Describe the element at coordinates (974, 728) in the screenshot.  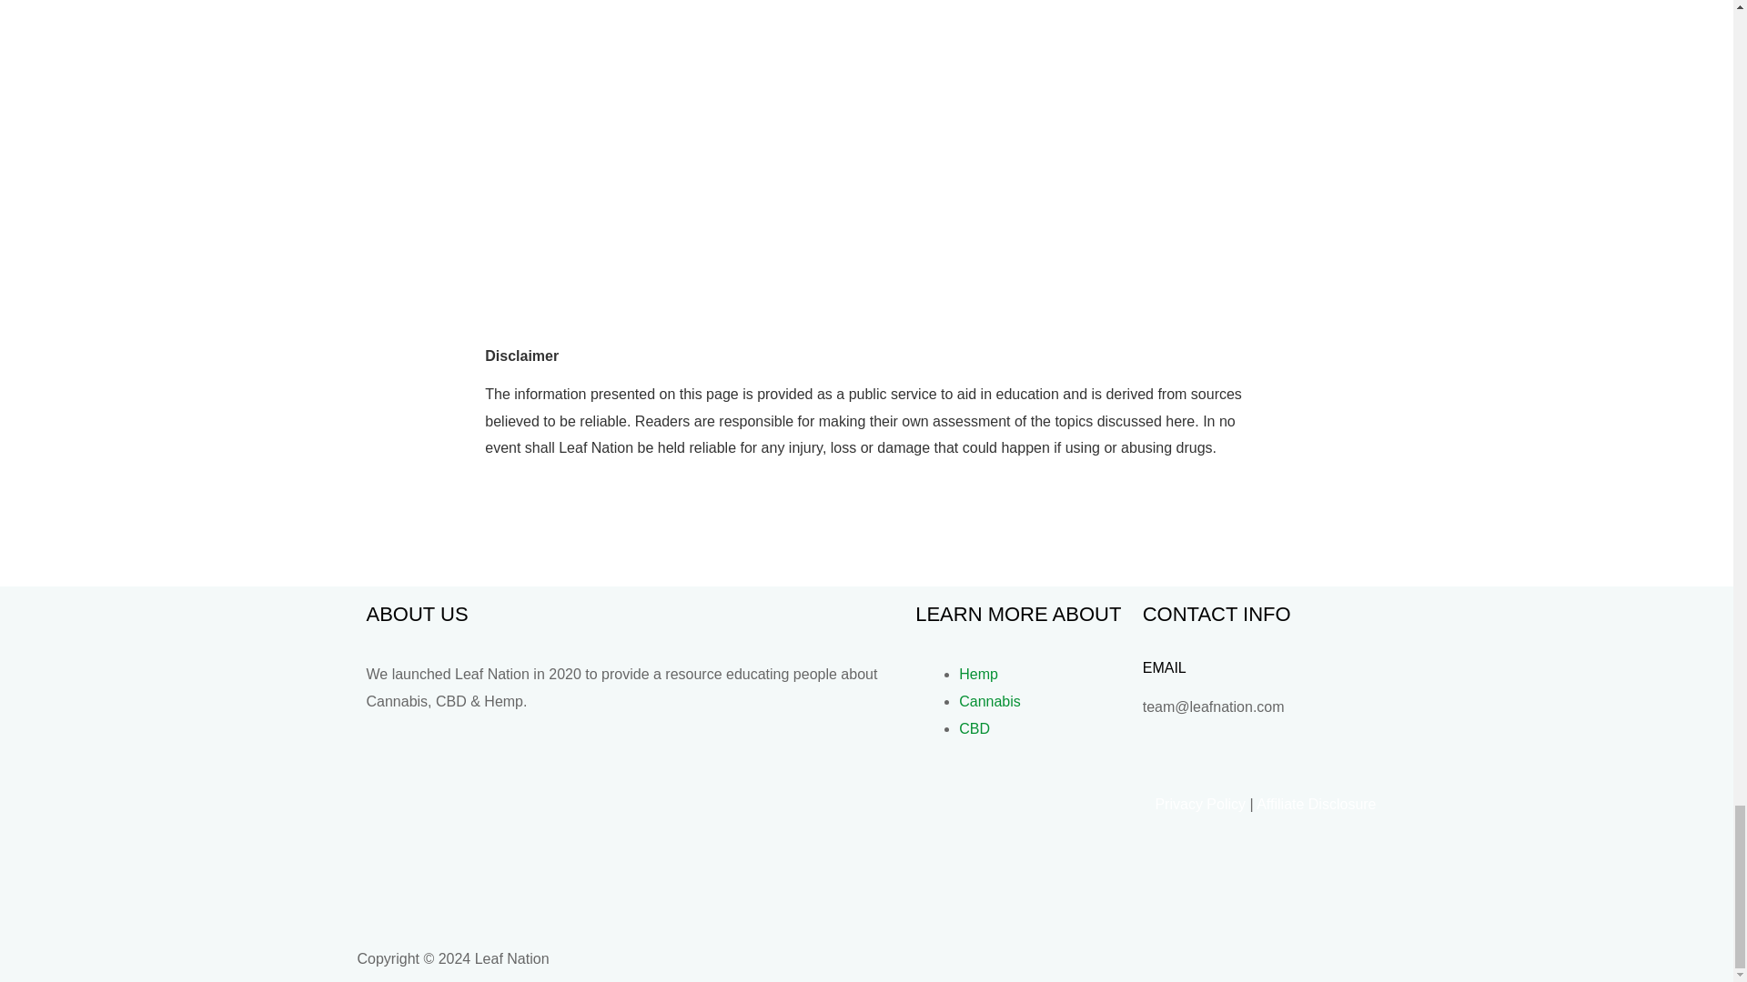
I see `CBD` at that location.